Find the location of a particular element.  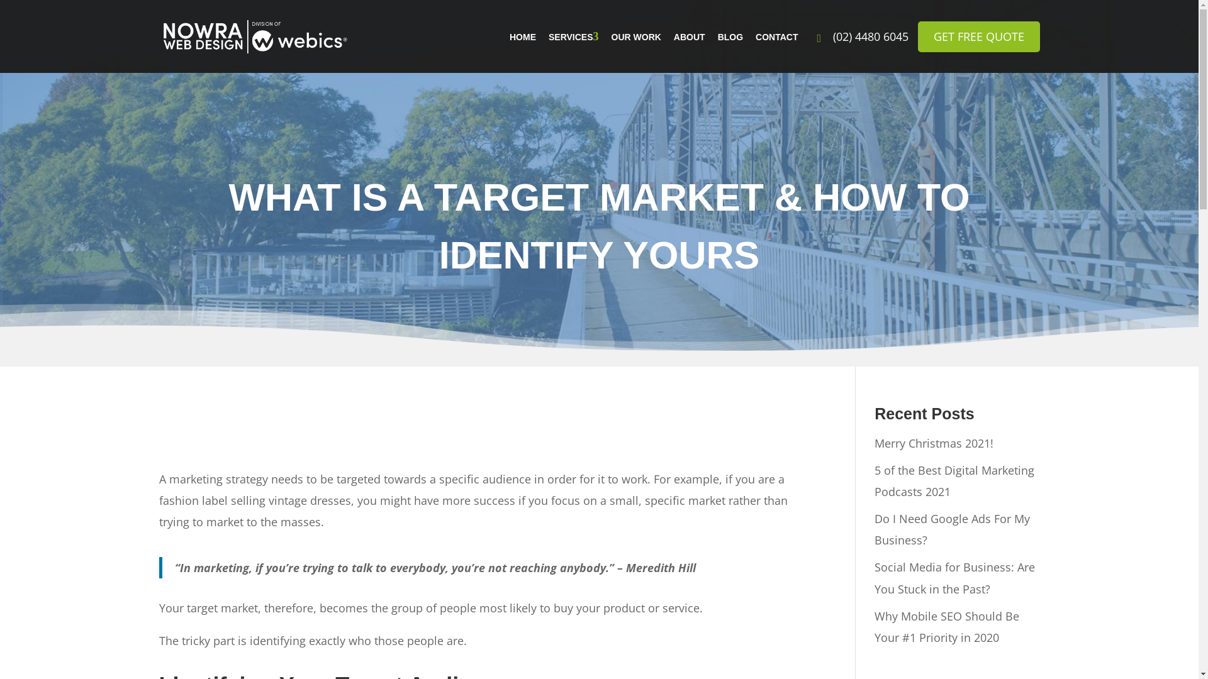

Why Mobile SEO Should Be Your #1 Priority in 2020 is located at coordinates (947, 627).